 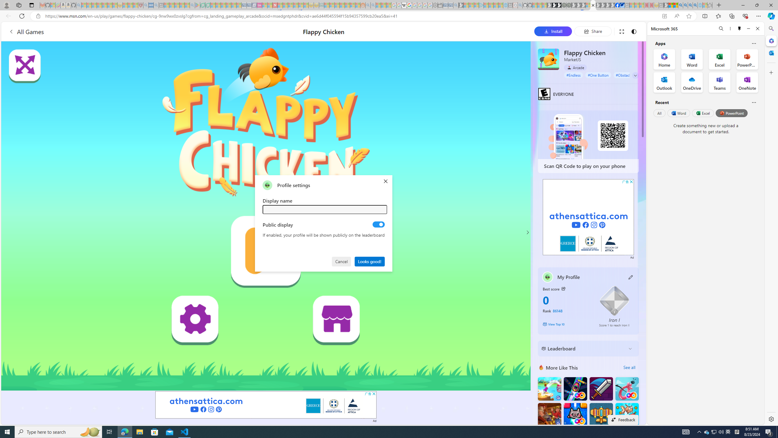 I want to click on 14 Common Myths Debunked By Scientific Facts - Sleeping, so click(x=285, y=5).